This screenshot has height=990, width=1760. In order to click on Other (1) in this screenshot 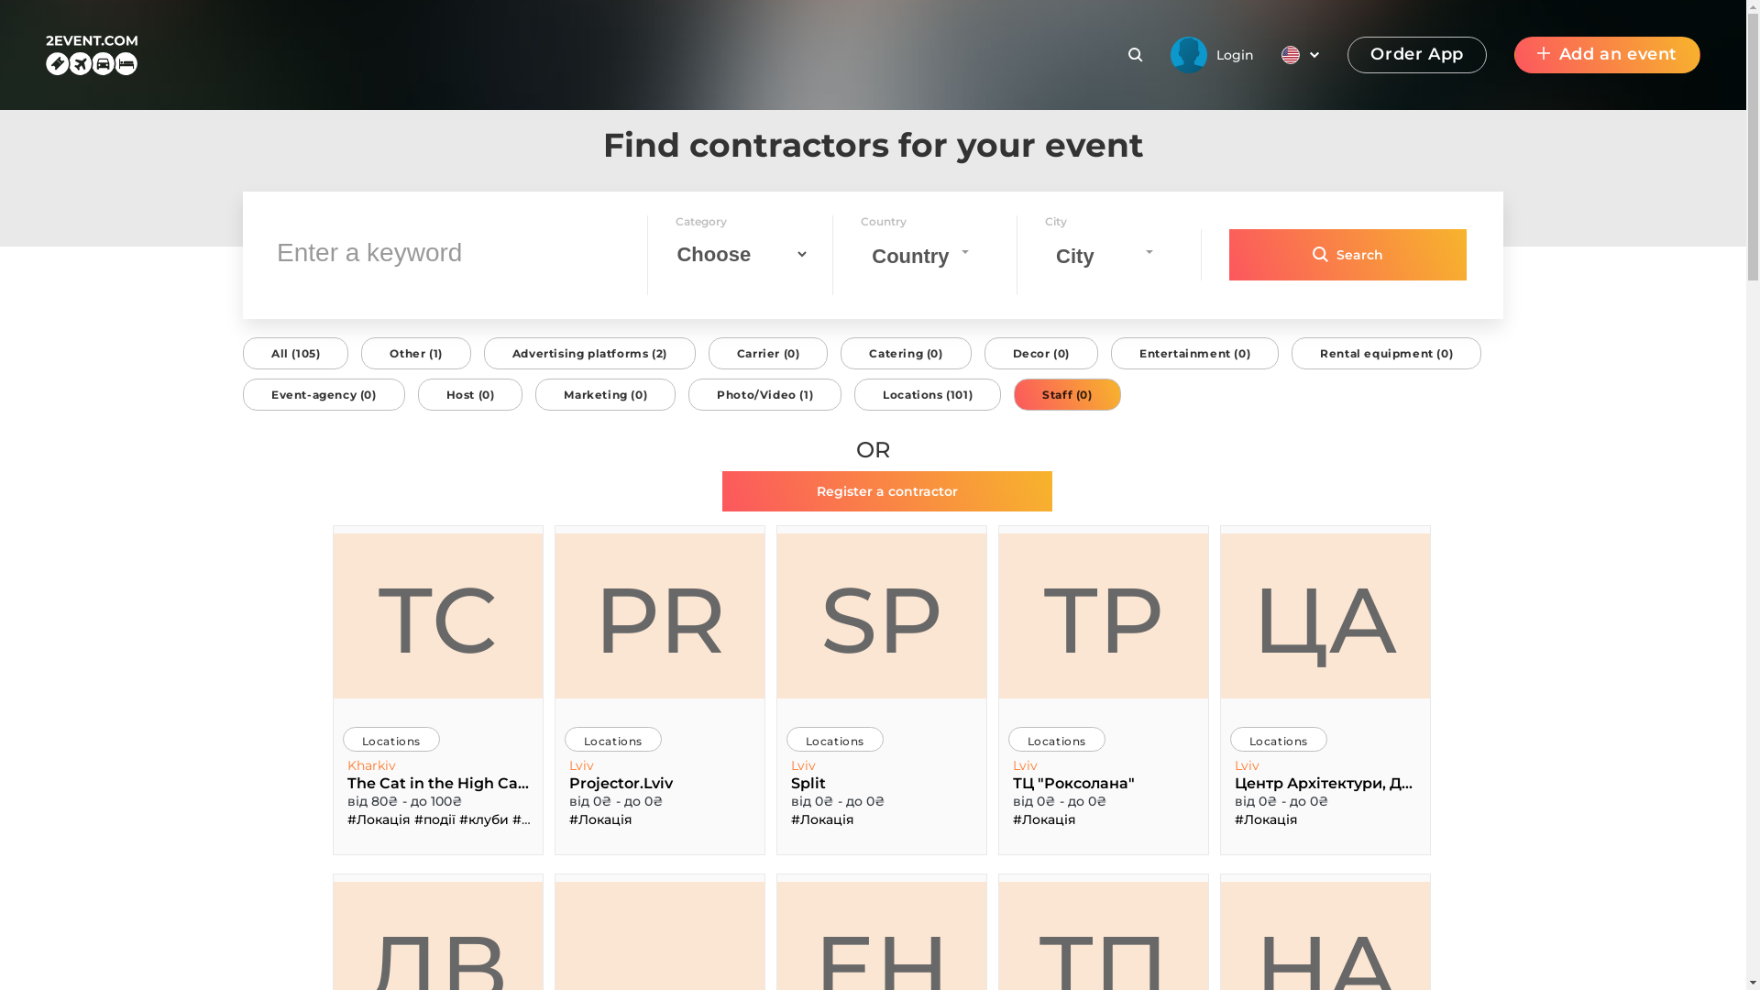, I will do `click(416, 346)`.